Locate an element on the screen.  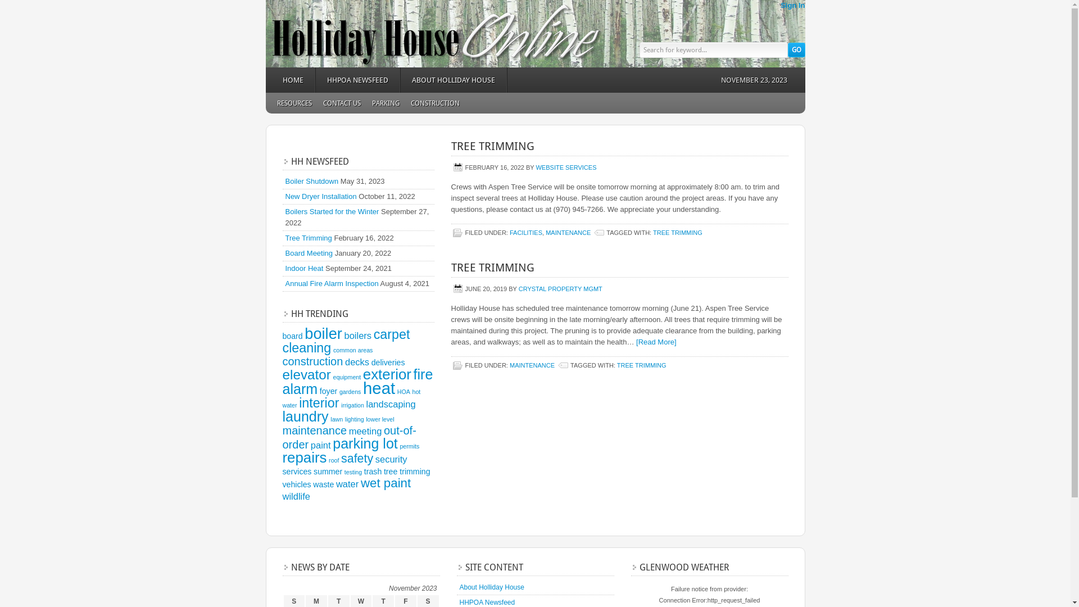
roof is located at coordinates (334, 460).